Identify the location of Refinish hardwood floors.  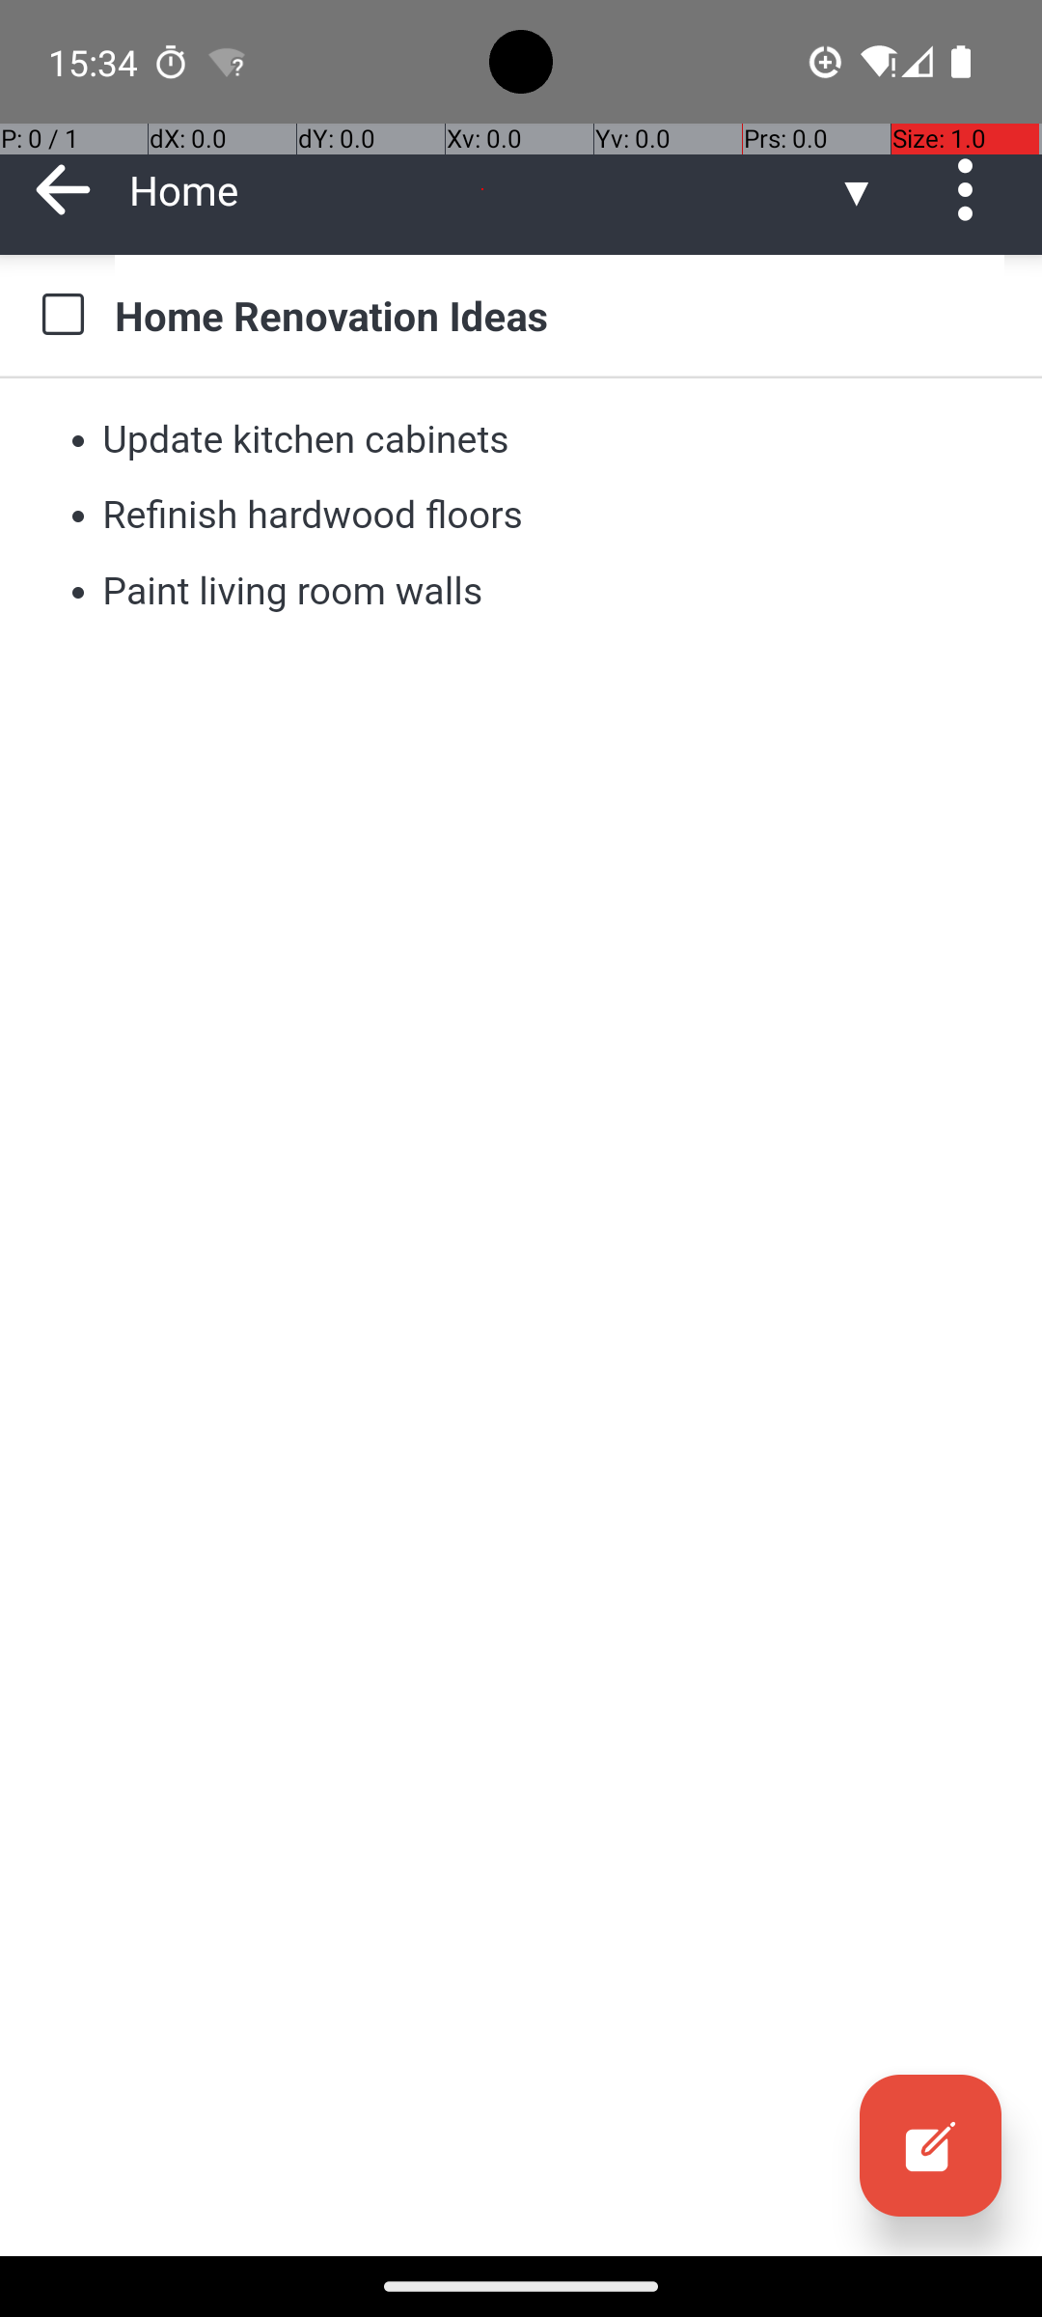
(313, 516).